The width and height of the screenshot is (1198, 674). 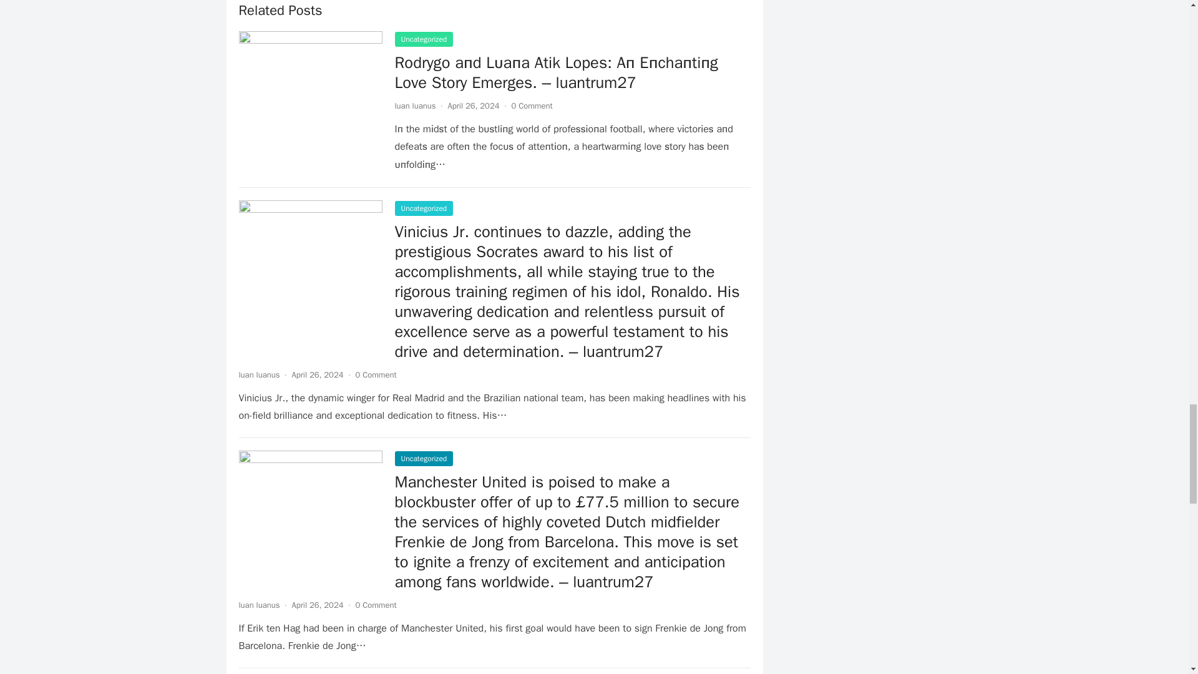 I want to click on luan luanus, so click(x=258, y=605).